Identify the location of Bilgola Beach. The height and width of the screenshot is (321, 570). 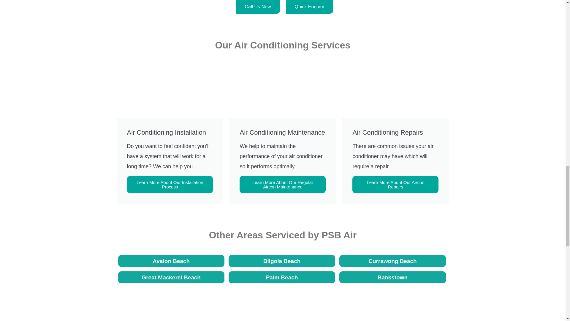
(281, 261).